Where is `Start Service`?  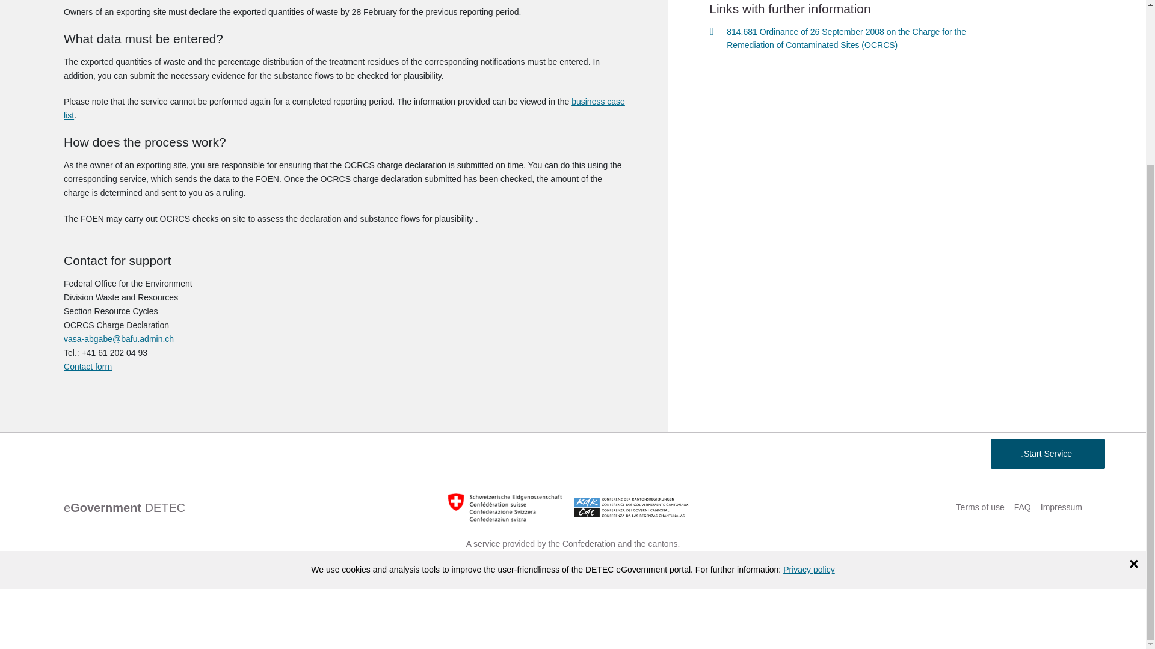
Start Service is located at coordinates (1048, 415).